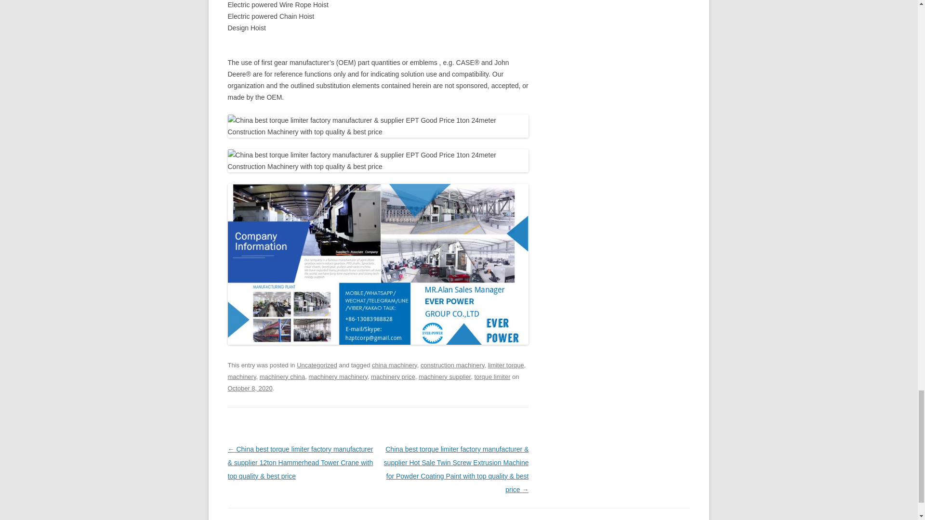 The height and width of the screenshot is (520, 925). Describe the element at coordinates (492, 377) in the screenshot. I see `torque limiter` at that location.